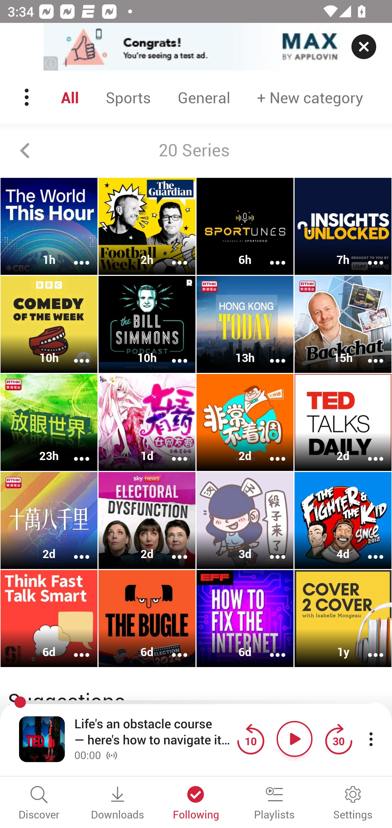 Image resolution: width=392 pixels, height=828 pixels. What do you see at coordinates (371, 739) in the screenshot?
I see `More player controls` at bounding box center [371, 739].